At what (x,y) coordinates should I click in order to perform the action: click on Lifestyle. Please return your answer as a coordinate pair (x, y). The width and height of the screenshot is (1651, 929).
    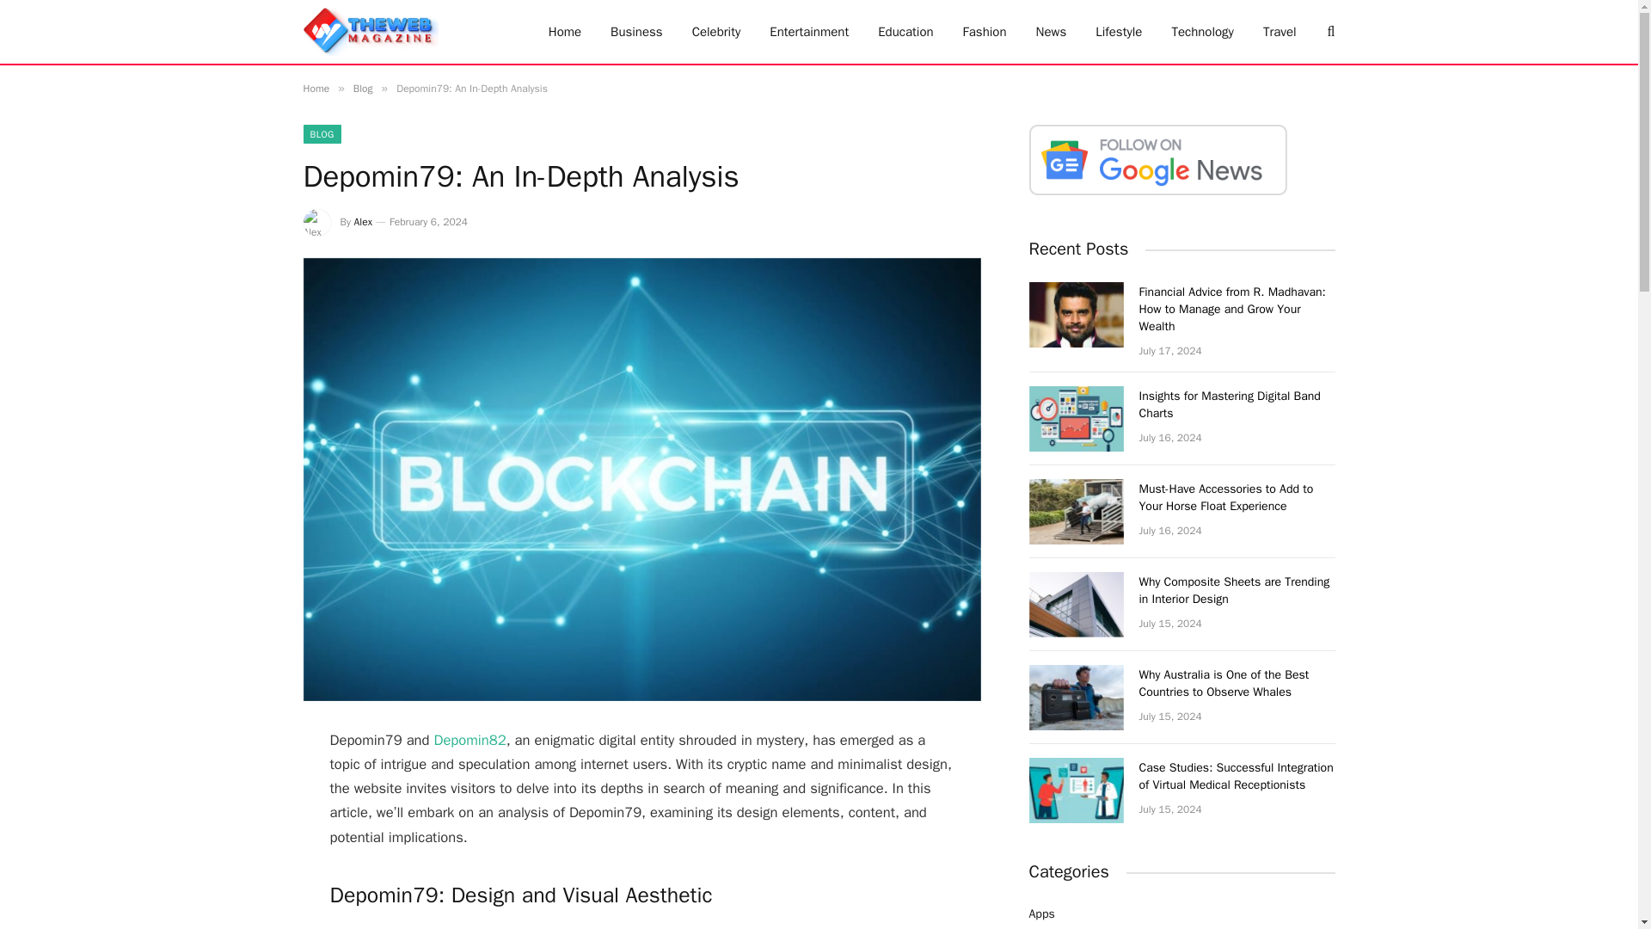
    Looking at the image, I should click on (1119, 32).